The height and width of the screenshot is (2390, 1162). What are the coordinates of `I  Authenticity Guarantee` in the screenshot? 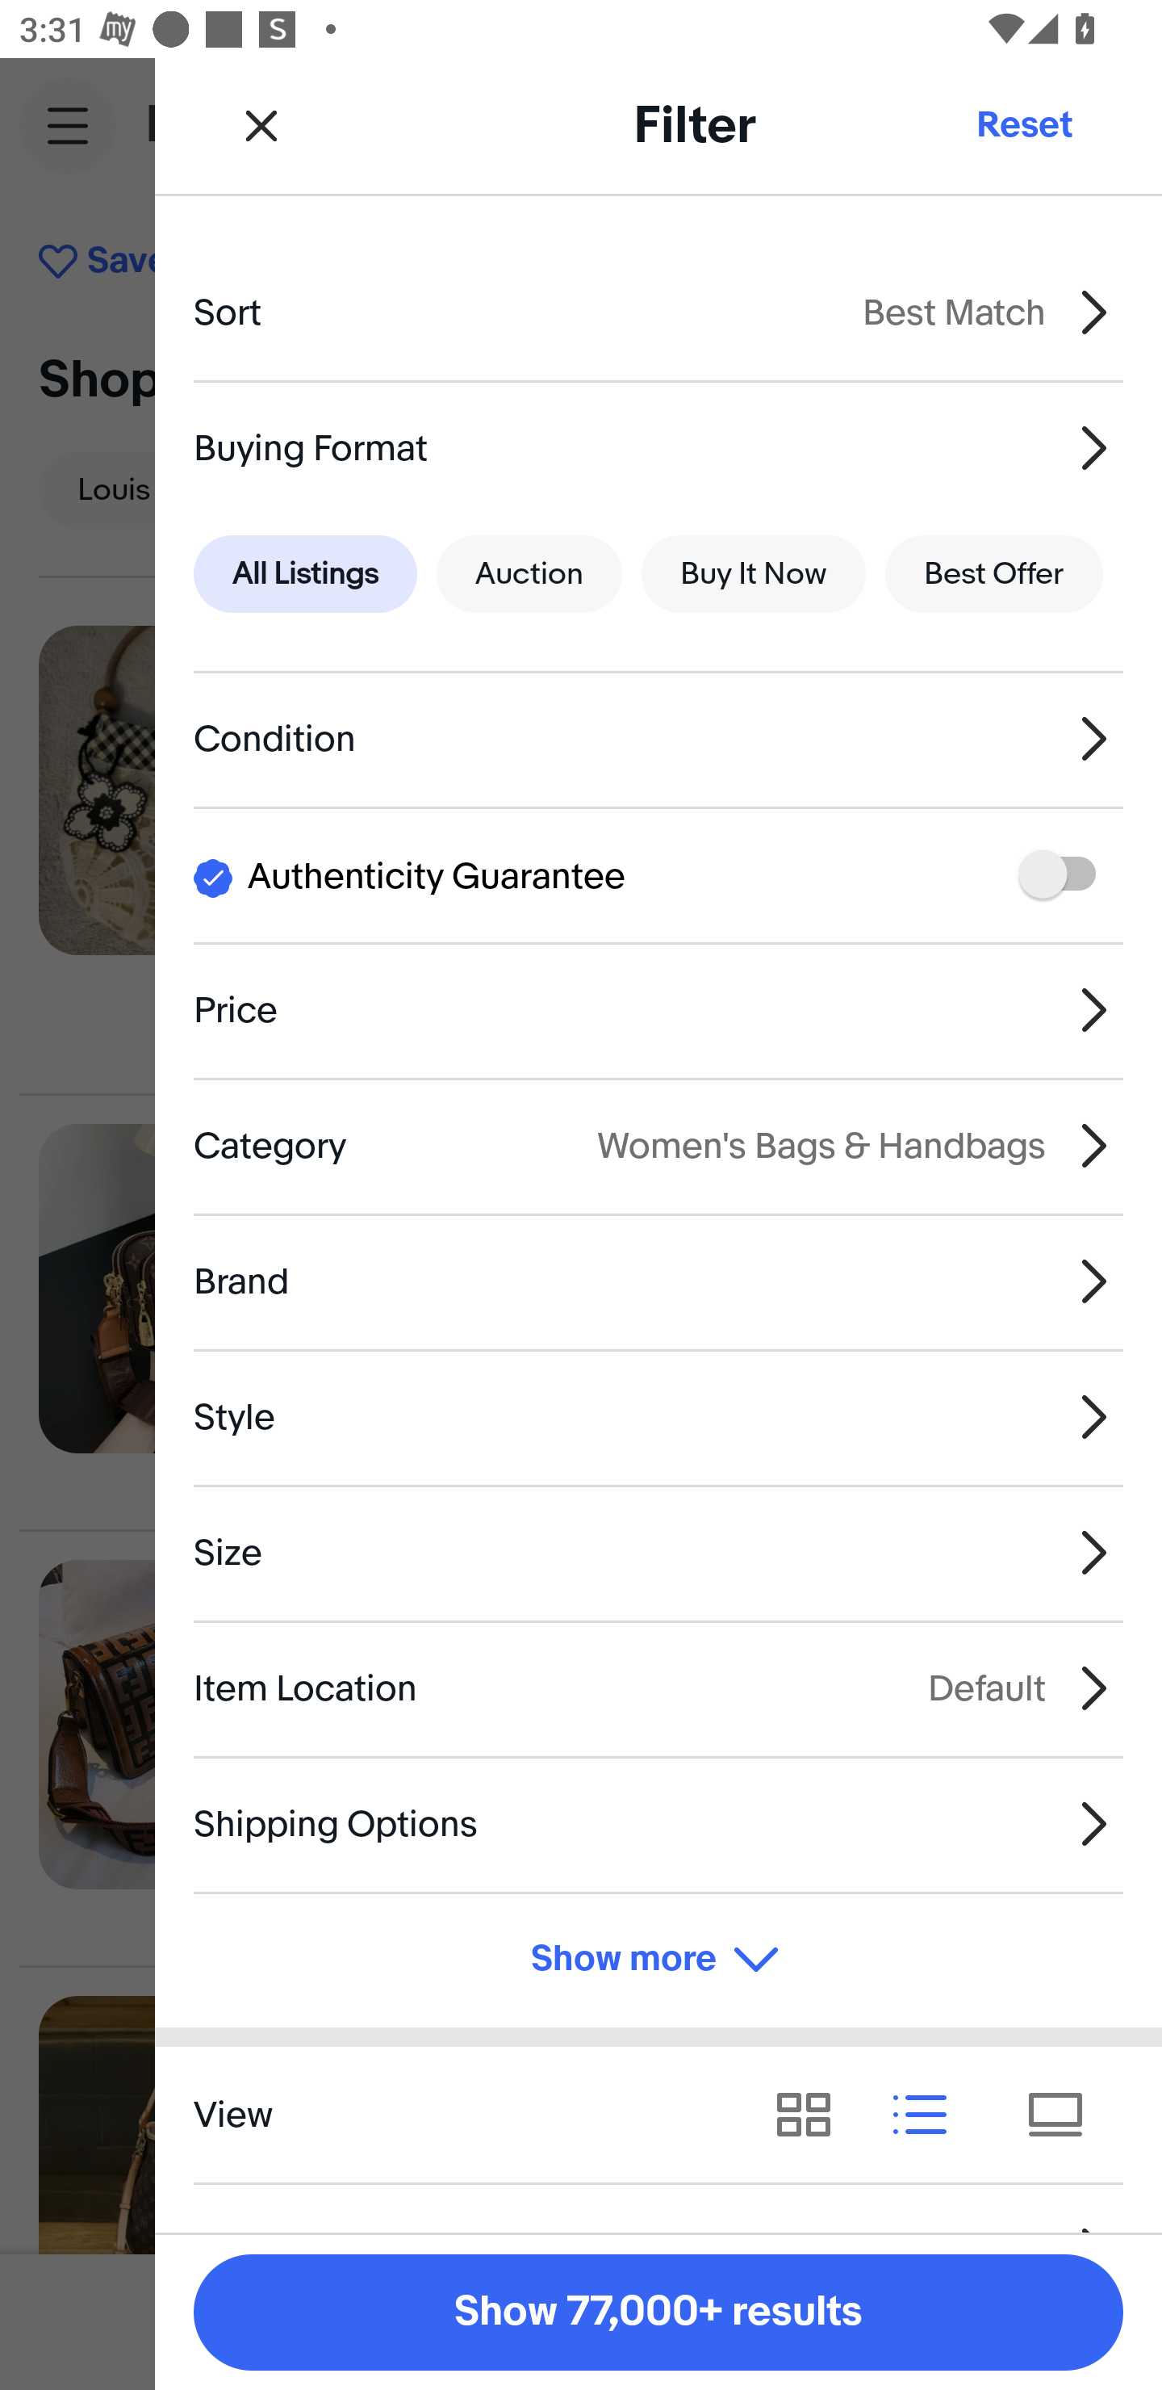 It's located at (658, 874).